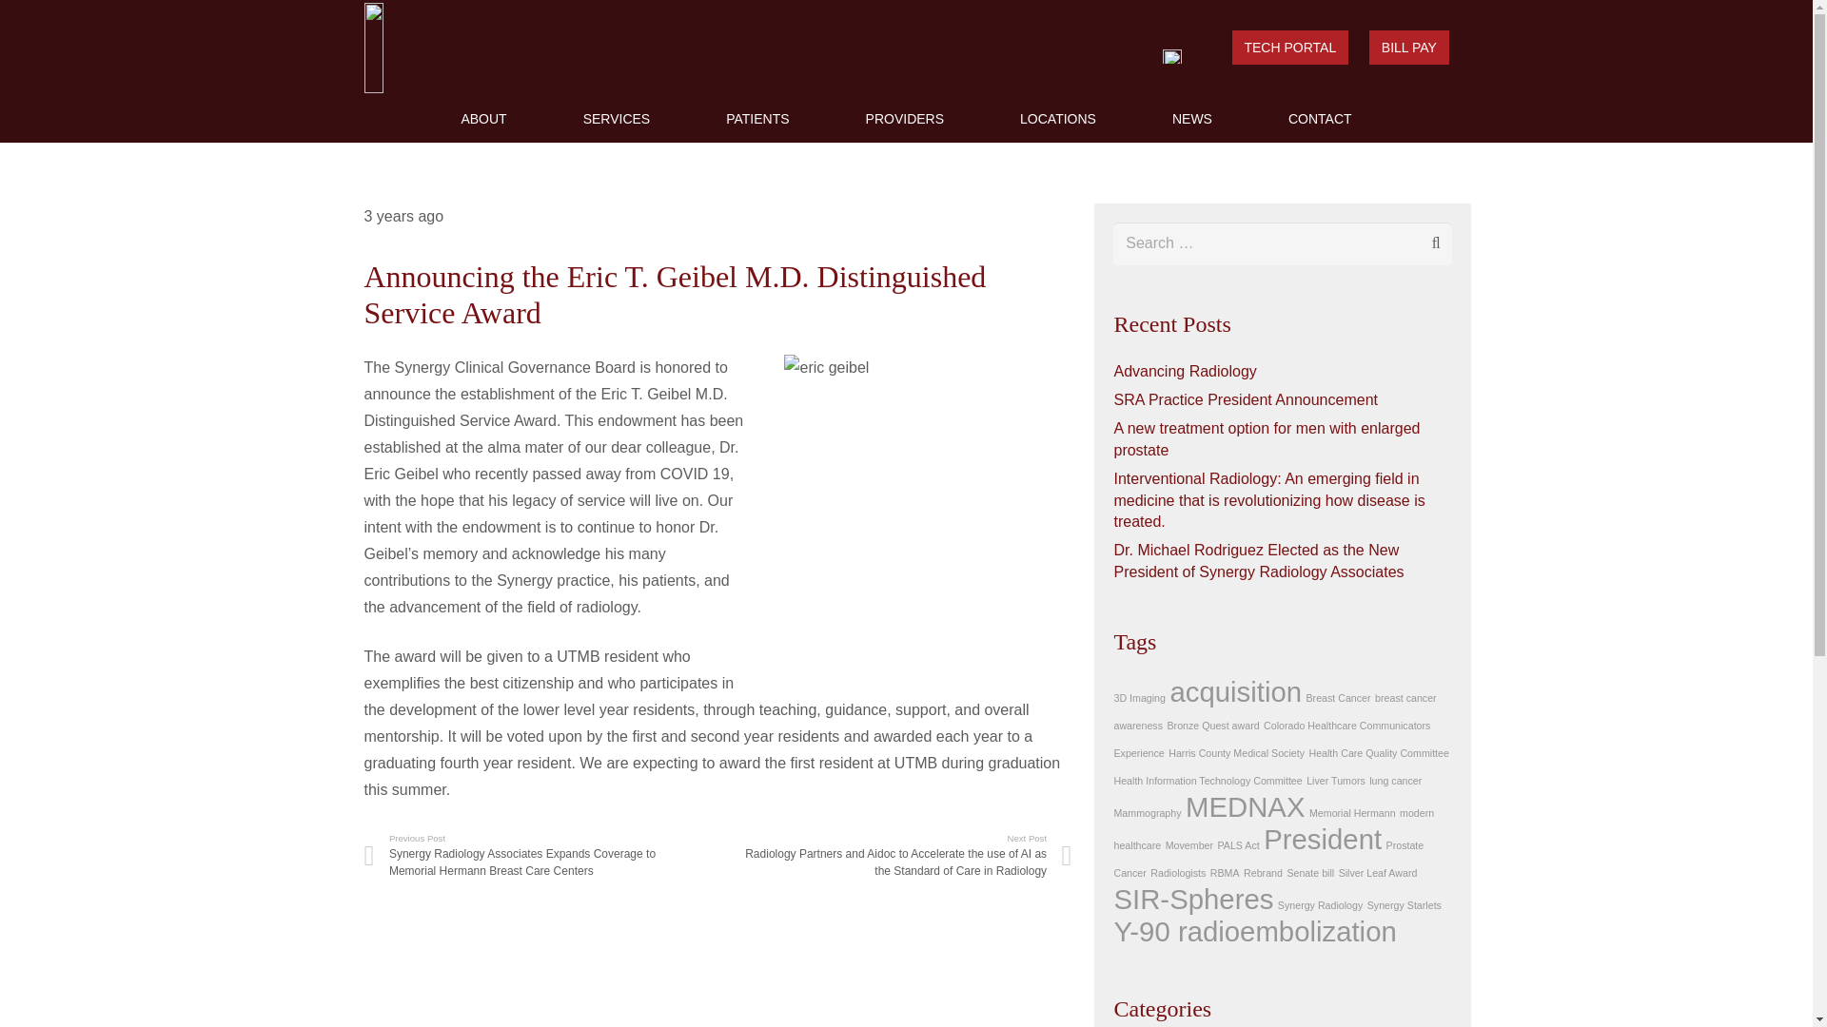 This screenshot has height=1027, width=1827. Describe the element at coordinates (1289, 48) in the screenshot. I see `TECH PORTAL` at that location.